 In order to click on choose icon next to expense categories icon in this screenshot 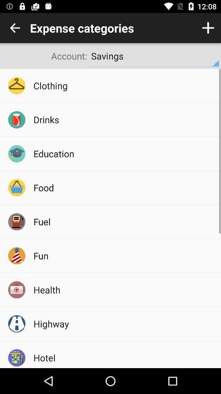, I will do `click(15, 28)`.